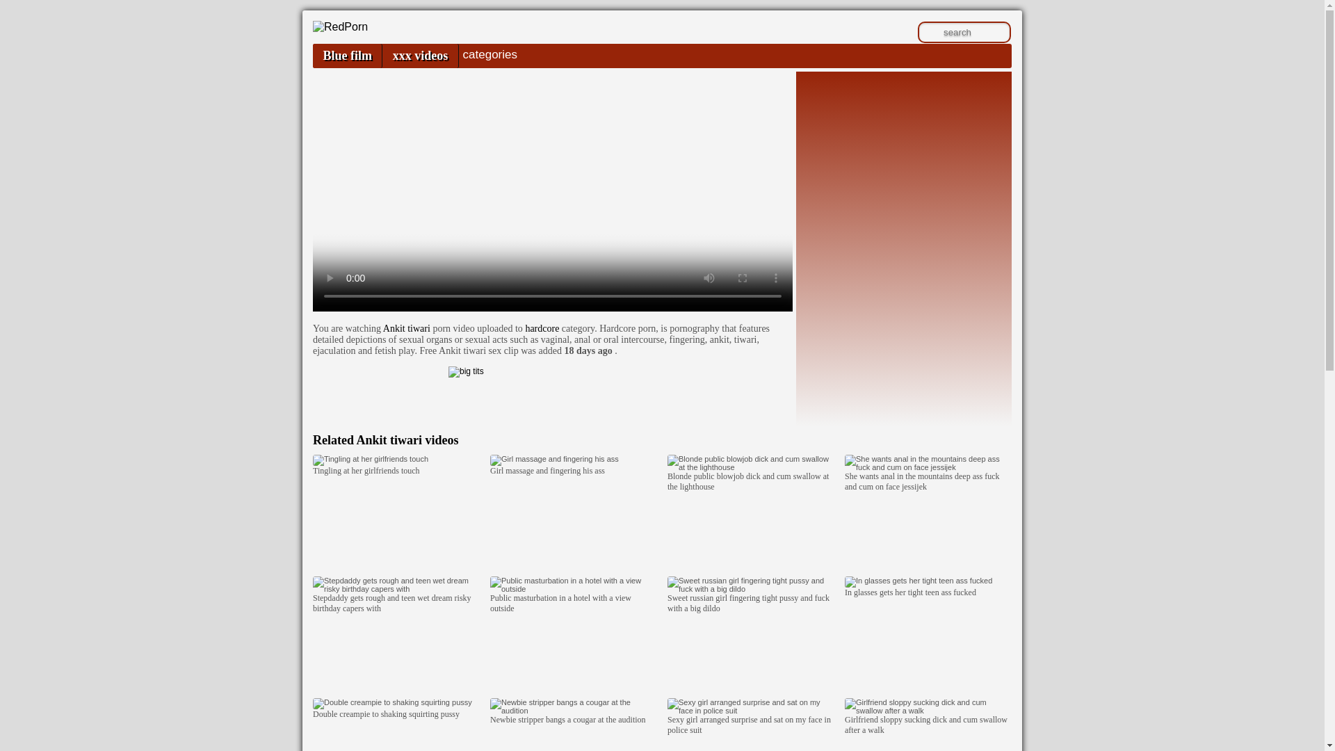 This screenshot has height=751, width=1335. Describe the element at coordinates (347, 56) in the screenshot. I see `Blue film` at that location.